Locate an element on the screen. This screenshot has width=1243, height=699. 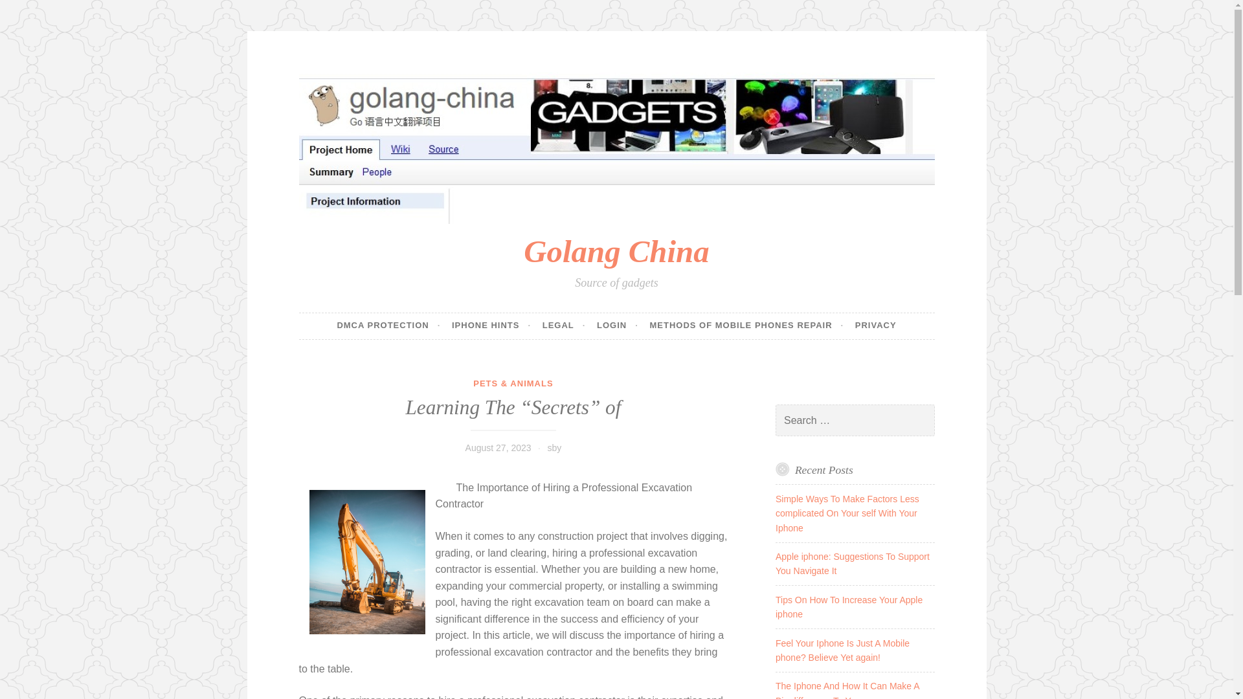
August 27, 2023 is located at coordinates (498, 447).